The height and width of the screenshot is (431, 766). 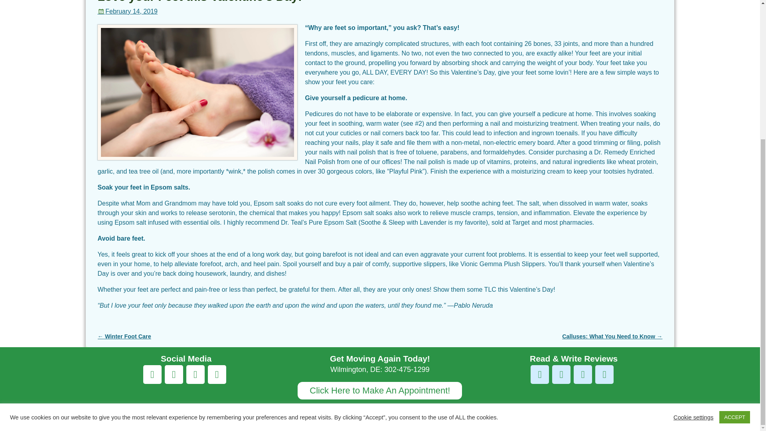 What do you see at coordinates (195, 374) in the screenshot?
I see `Instagram` at bounding box center [195, 374].